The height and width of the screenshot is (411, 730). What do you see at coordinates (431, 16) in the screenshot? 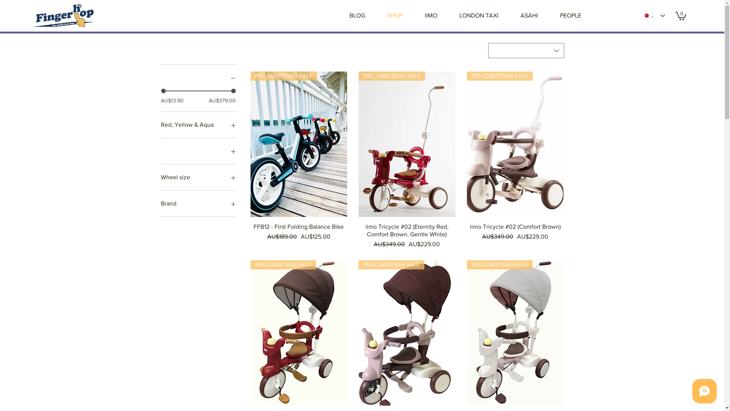
I see `IIMO` at bounding box center [431, 16].